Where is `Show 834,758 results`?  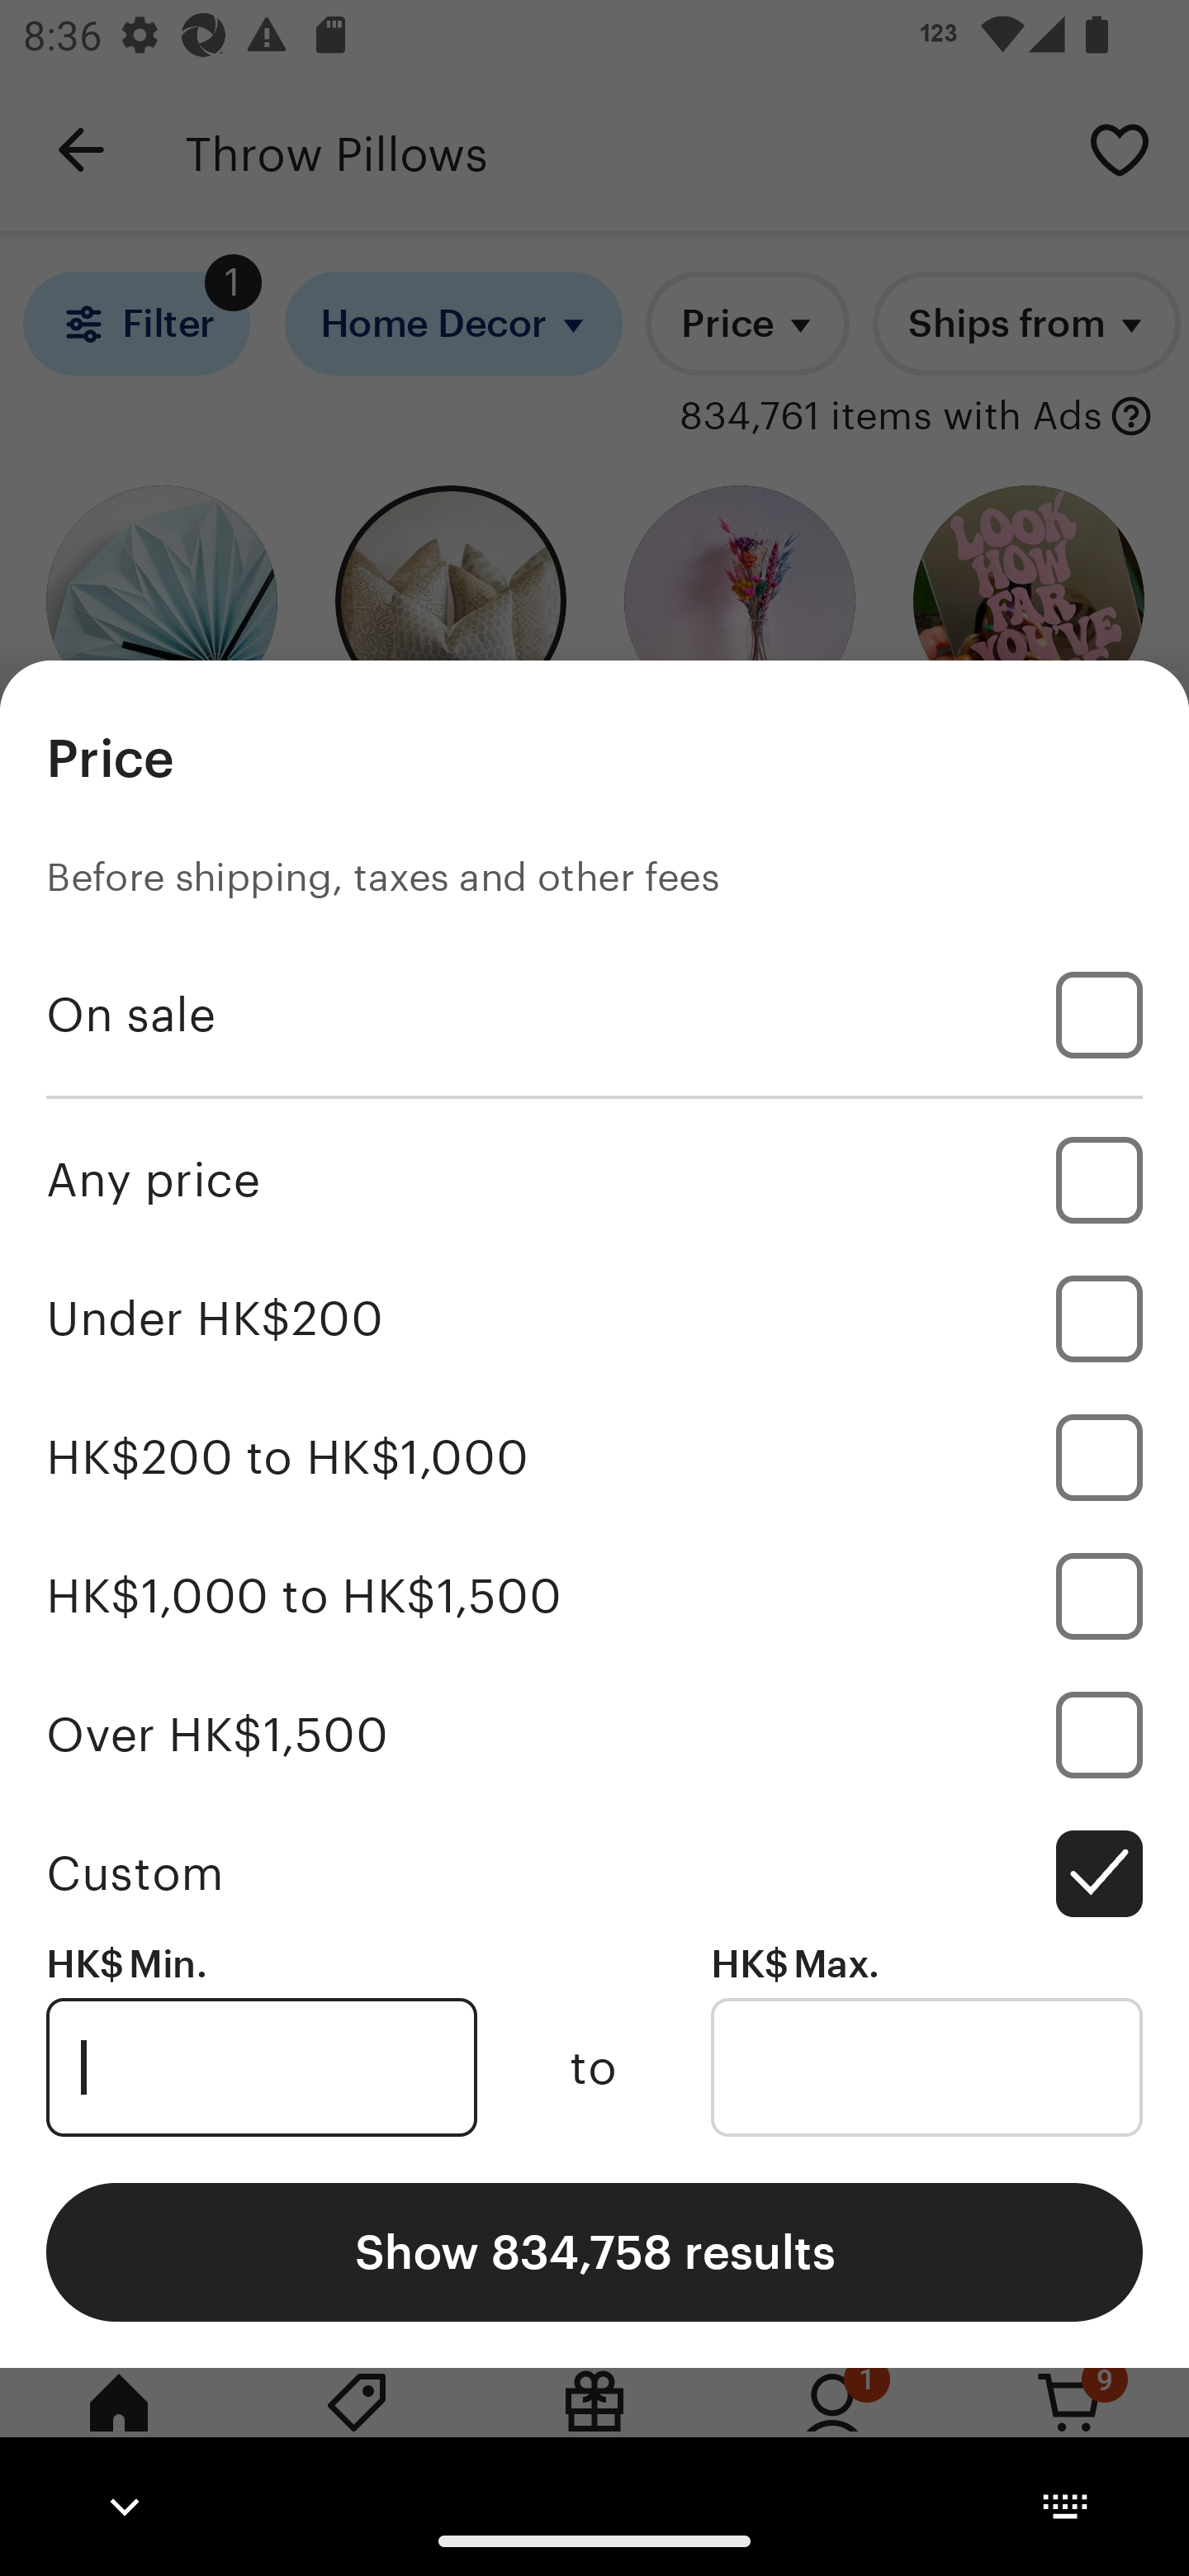 Show 834,758 results is located at coordinates (594, 2251).